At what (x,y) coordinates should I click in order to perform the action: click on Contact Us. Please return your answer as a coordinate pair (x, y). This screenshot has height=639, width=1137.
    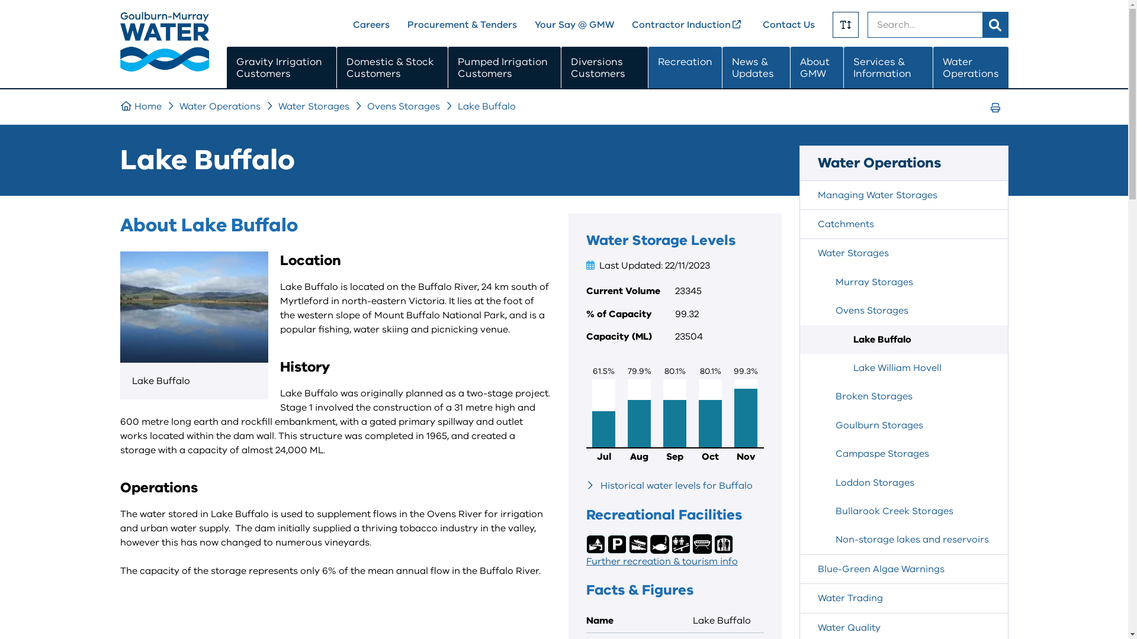
    Looking at the image, I should click on (789, 25).